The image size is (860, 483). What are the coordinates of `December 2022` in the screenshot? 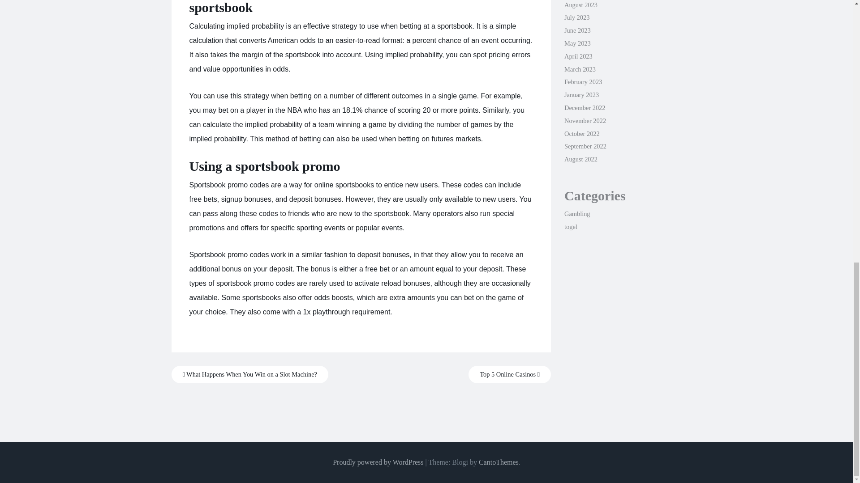 It's located at (585, 108).